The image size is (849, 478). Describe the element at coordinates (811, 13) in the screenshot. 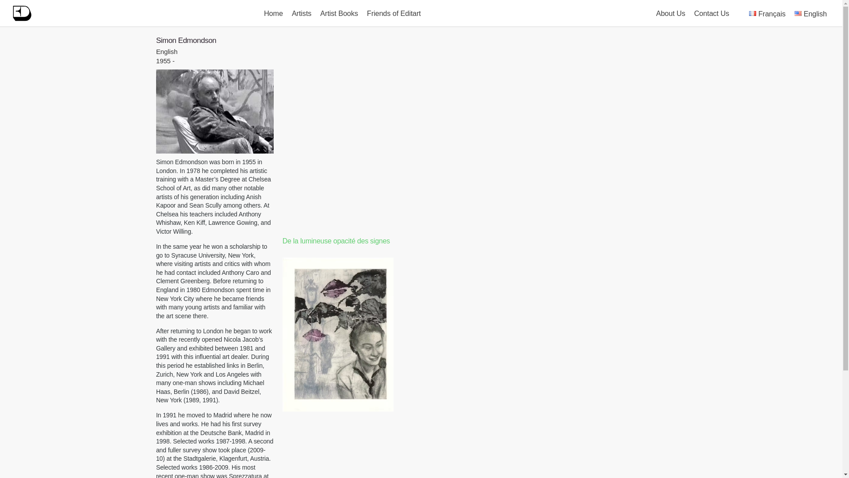

I see `English` at that location.